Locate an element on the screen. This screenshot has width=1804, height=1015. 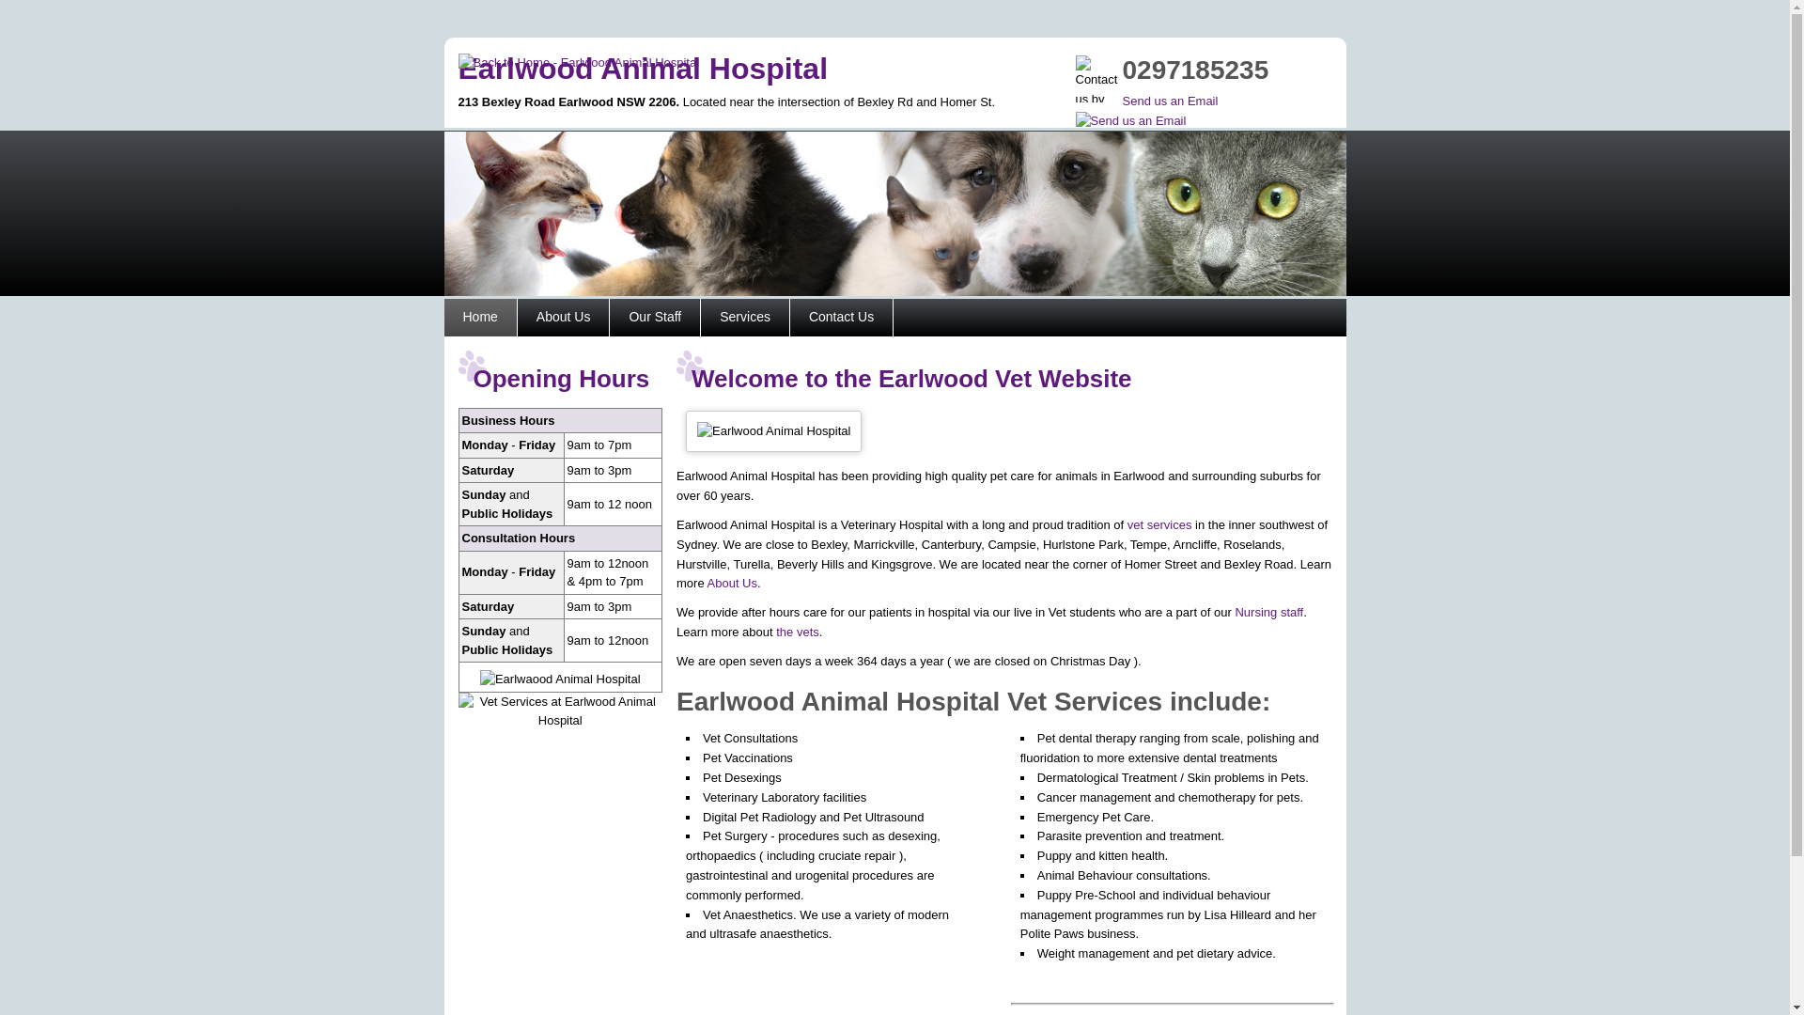
About Us is located at coordinates (733, 583).